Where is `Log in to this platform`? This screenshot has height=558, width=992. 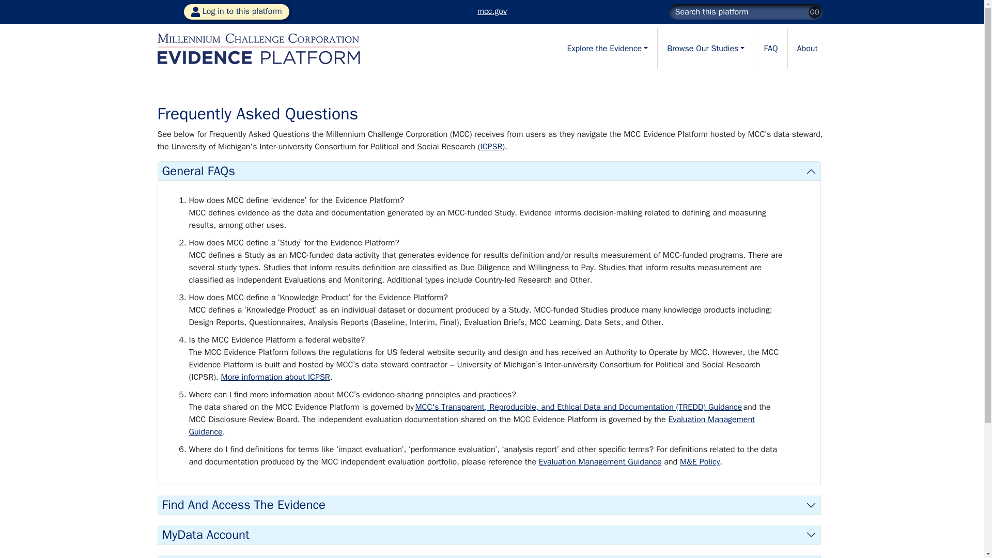 Log in to this platform is located at coordinates (237, 11).